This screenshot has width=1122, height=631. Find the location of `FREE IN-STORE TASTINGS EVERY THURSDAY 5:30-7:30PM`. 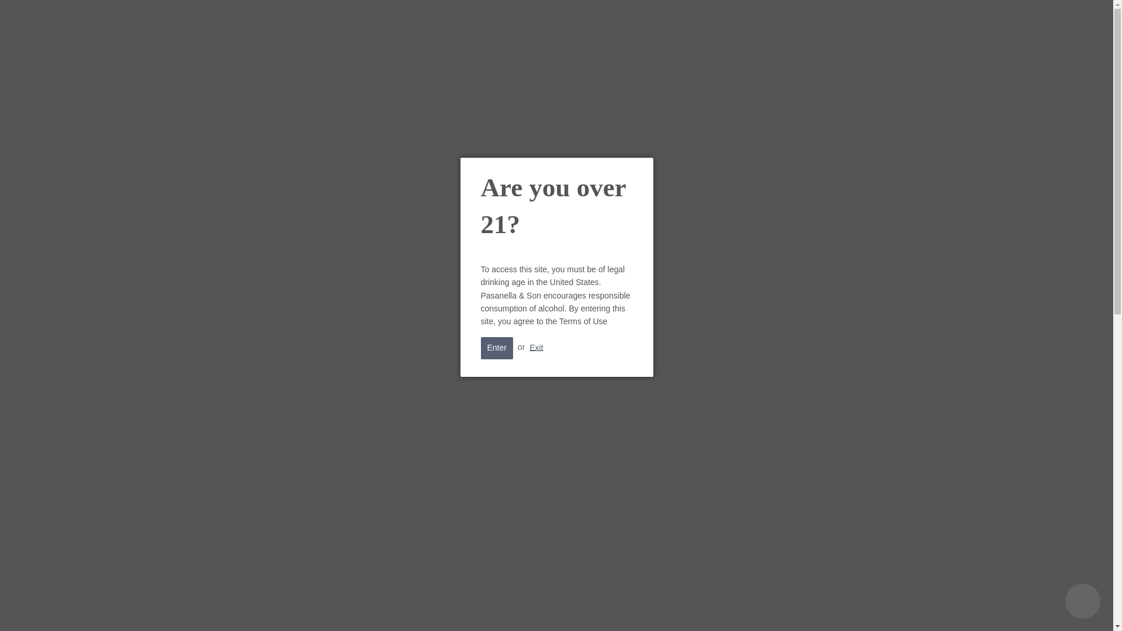

FREE IN-STORE TASTINGS EVERY THURSDAY 5:30-7:30PM is located at coordinates (556, 8).